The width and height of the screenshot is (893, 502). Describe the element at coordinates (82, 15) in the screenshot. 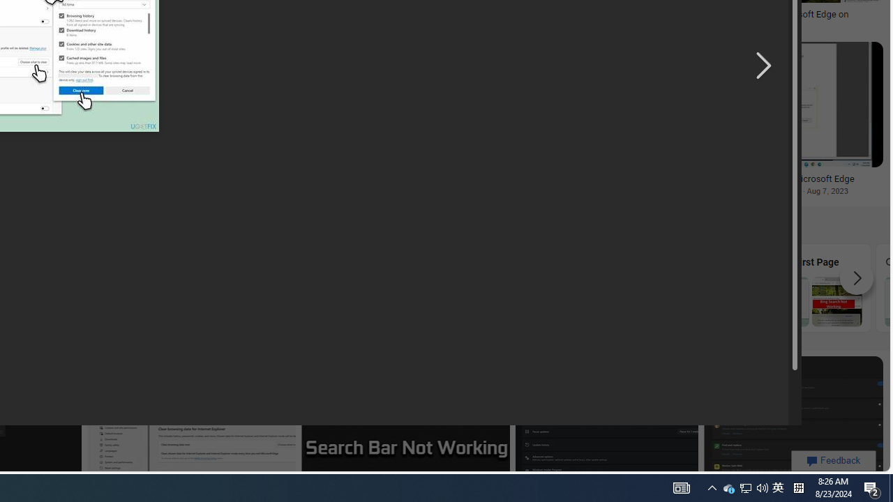

I see `Bing searches not working? : r/bing` at that location.